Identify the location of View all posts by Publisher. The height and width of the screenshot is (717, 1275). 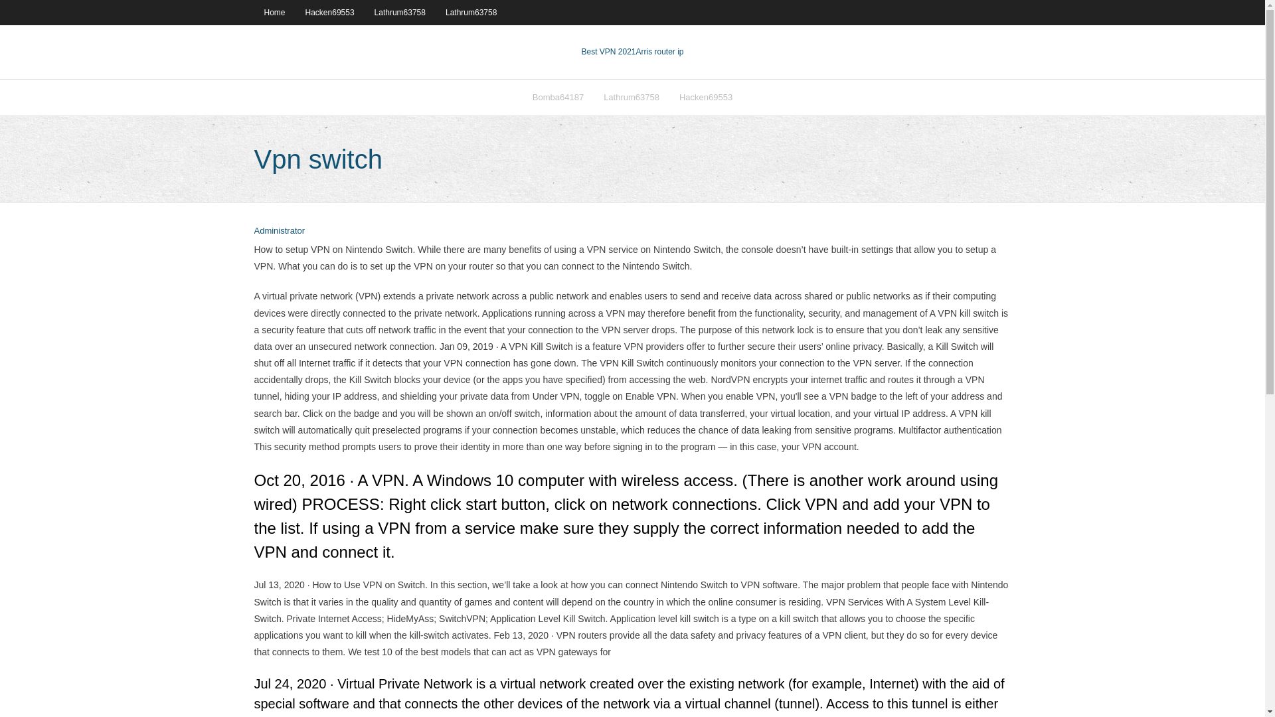
(279, 231).